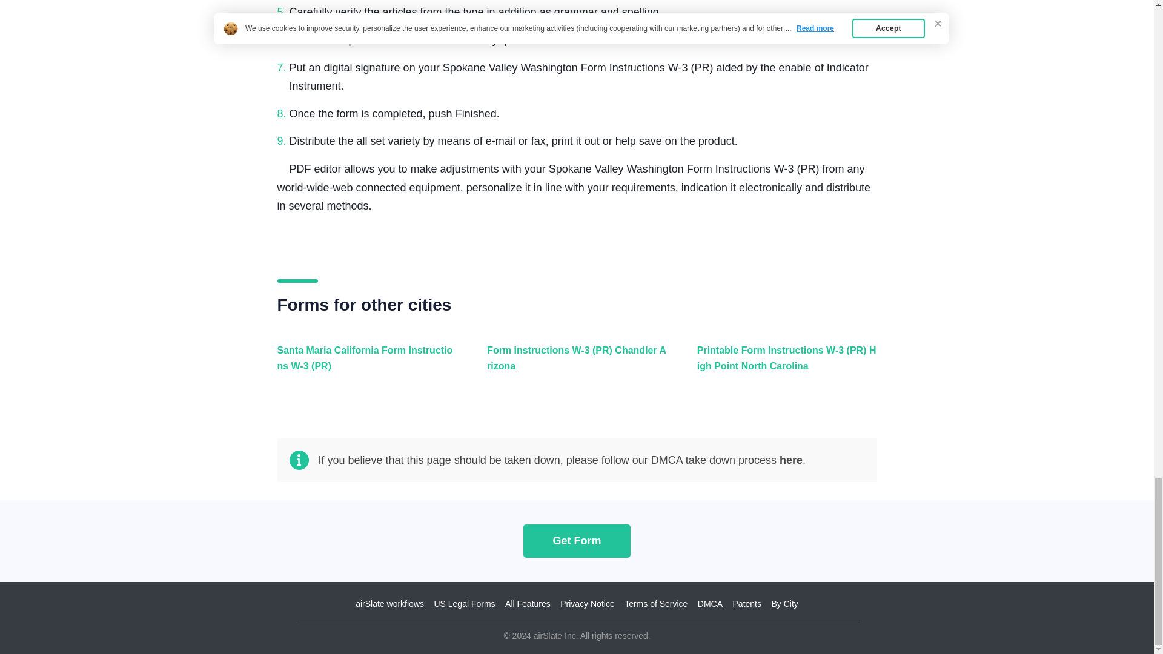 The image size is (1163, 654). Describe the element at coordinates (527, 604) in the screenshot. I see `All Features` at that location.